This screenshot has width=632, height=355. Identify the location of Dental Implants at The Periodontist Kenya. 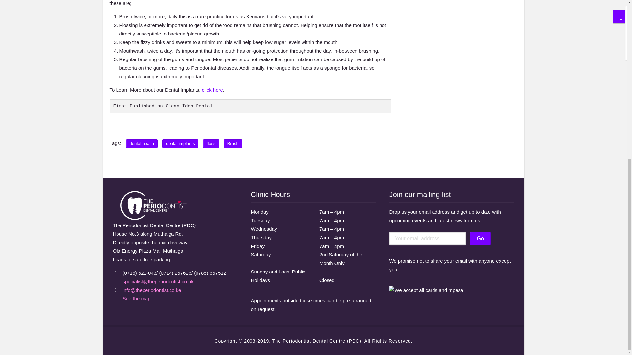
(213, 89).